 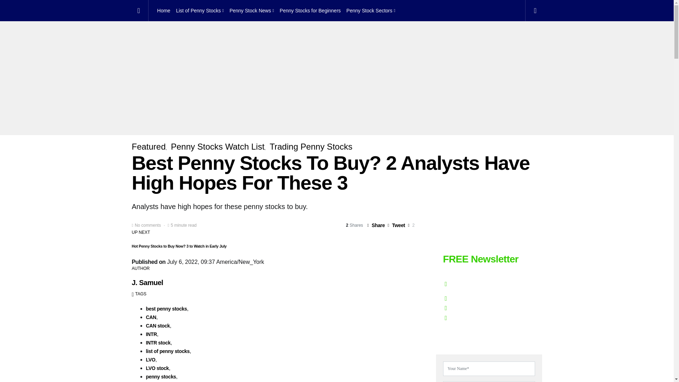 I want to click on List of Penny Stocks, so click(x=200, y=11).